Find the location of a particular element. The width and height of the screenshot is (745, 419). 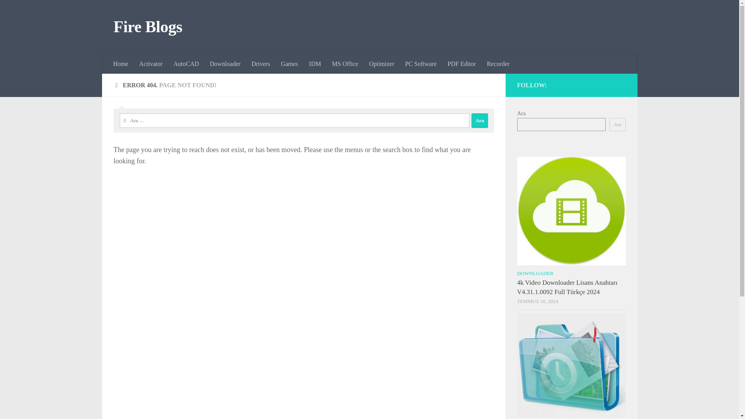

Drivers is located at coordinates (261, 64).